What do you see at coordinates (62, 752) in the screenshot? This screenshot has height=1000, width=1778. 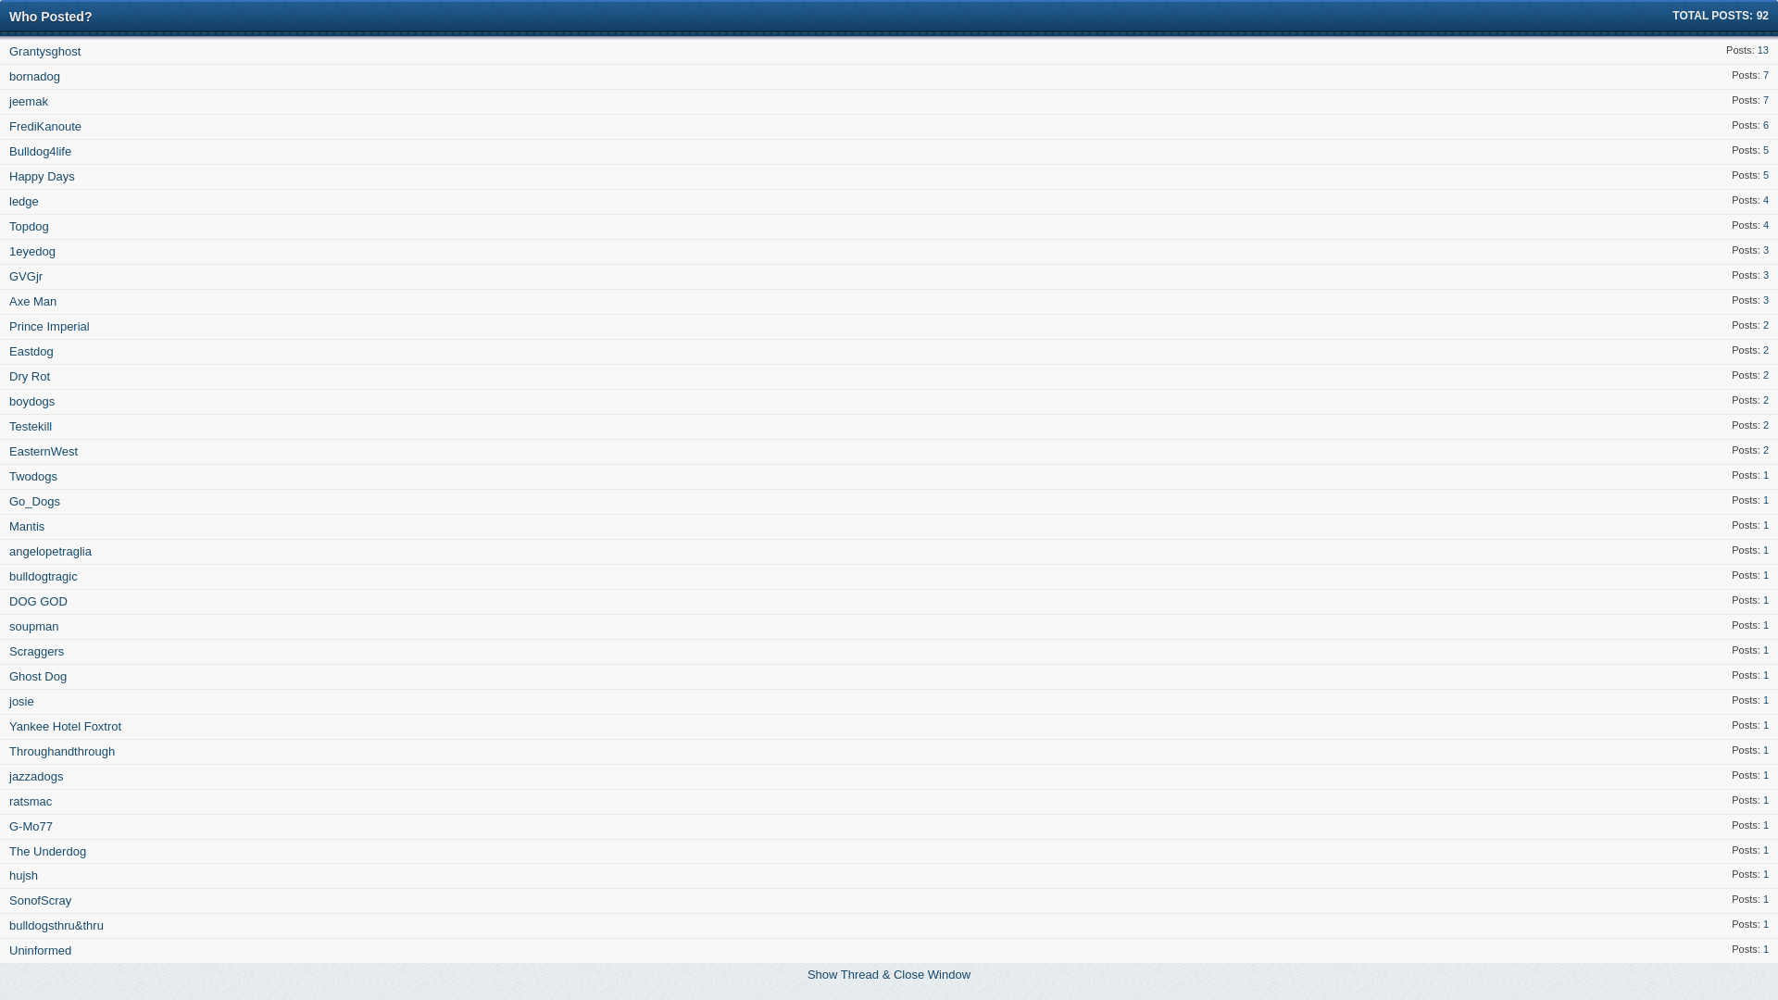 I see `Throughandthrough` at bounding box center [62, 752].